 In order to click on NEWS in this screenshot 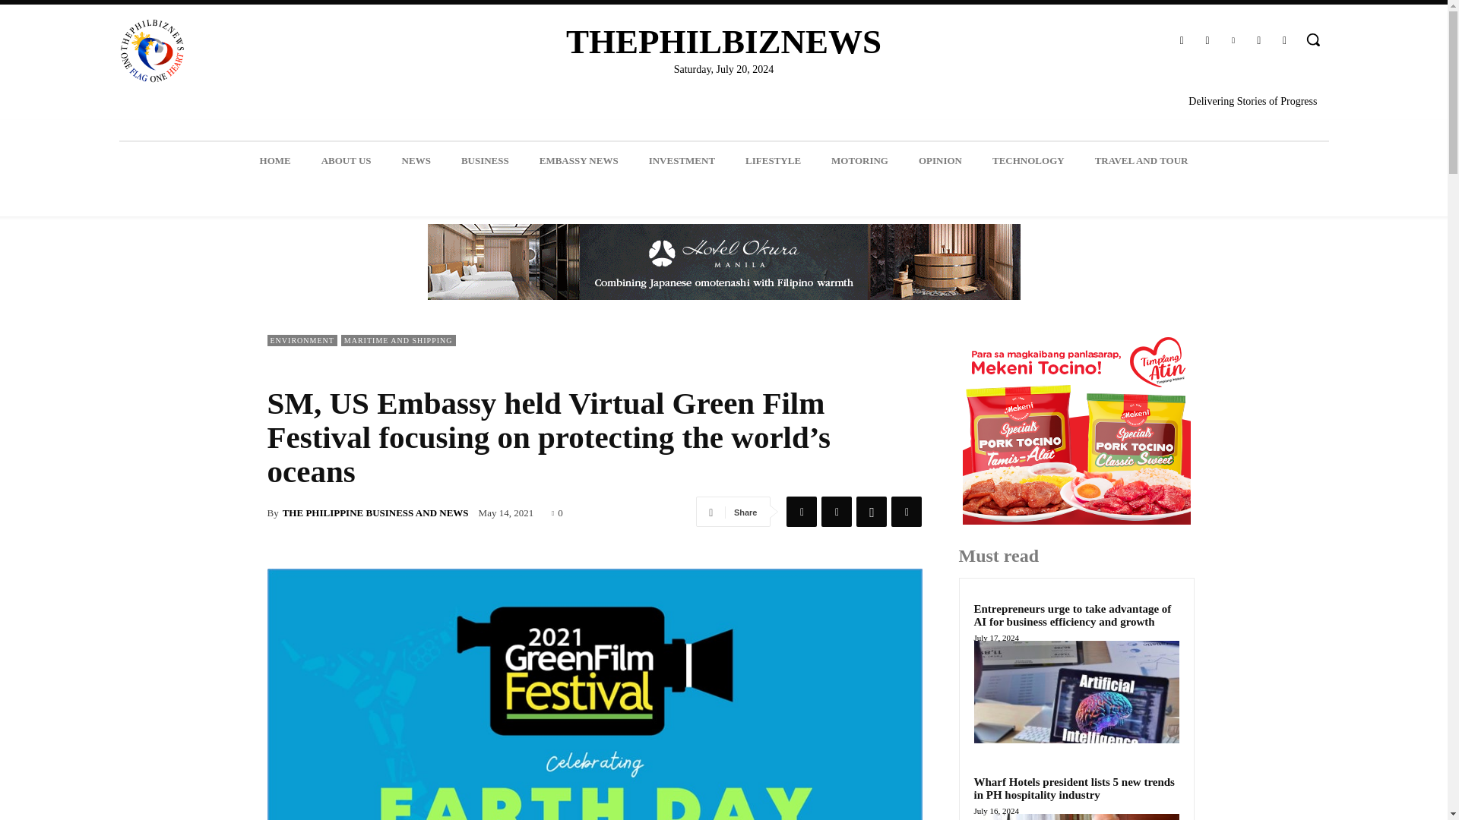, I will do `click(416, 160)`.